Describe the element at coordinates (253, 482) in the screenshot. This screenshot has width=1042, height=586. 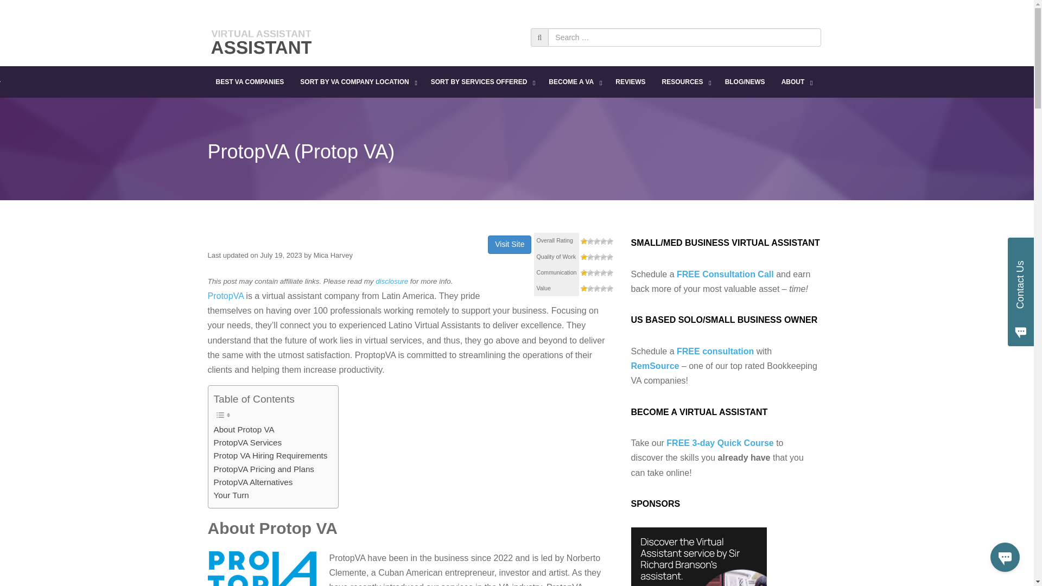
I see `ProtopVA Alternatives` at that location.